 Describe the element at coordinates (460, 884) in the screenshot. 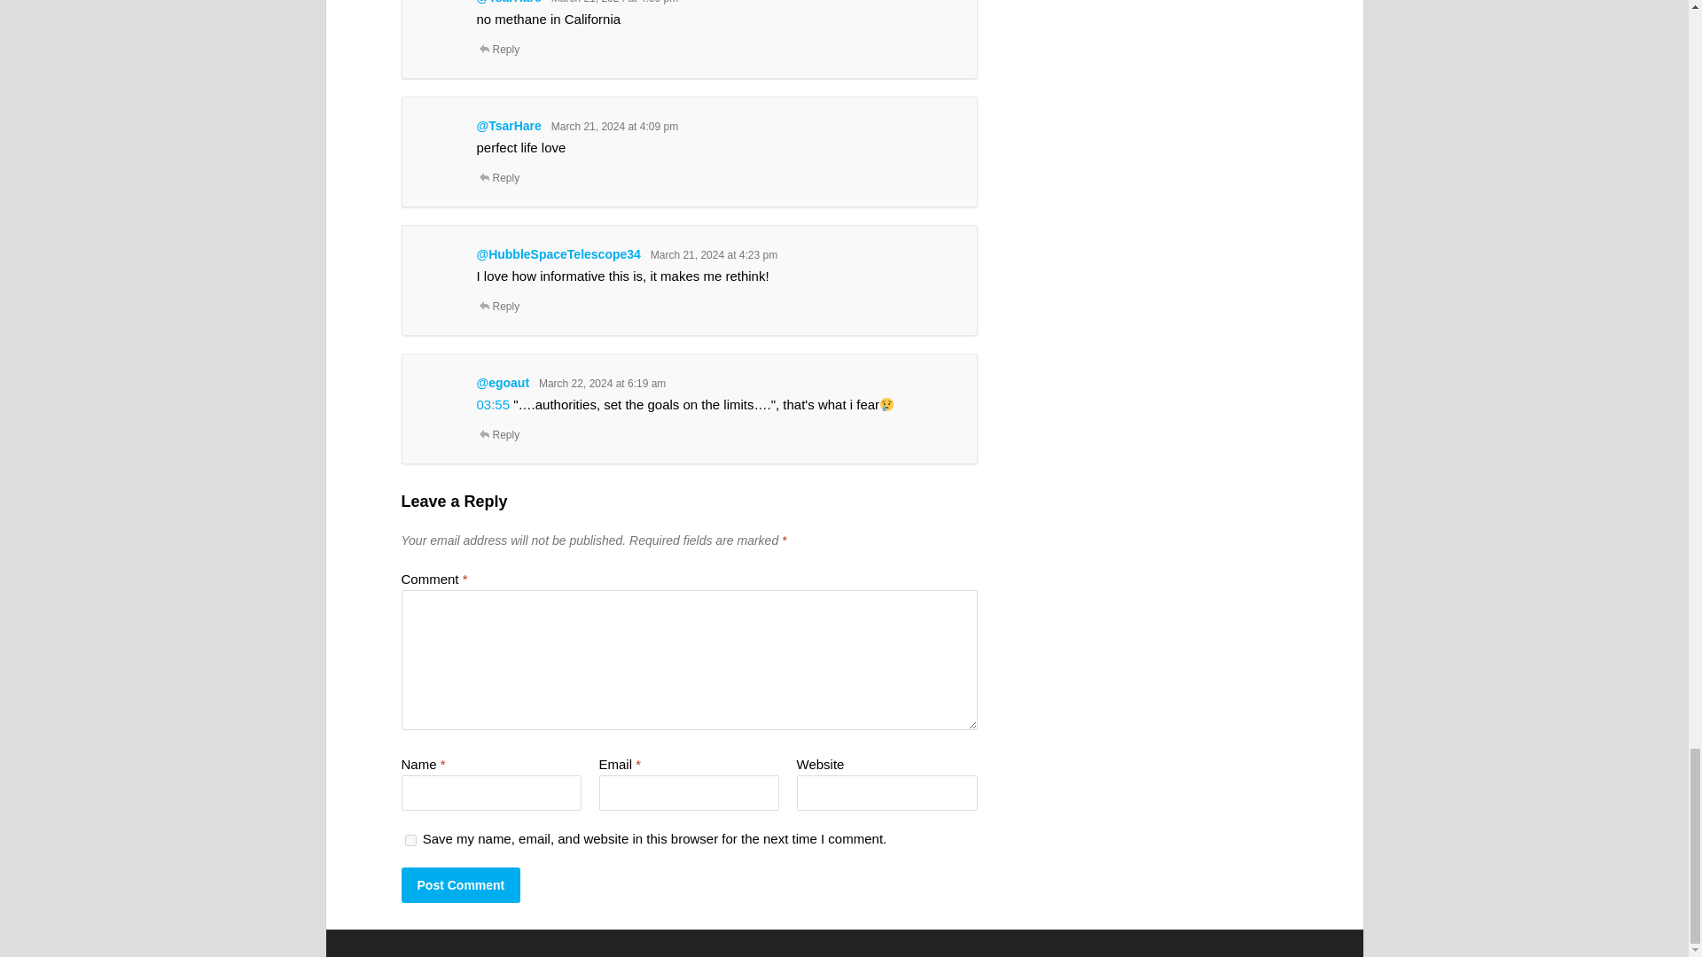

I see `Post Comment` at that location.